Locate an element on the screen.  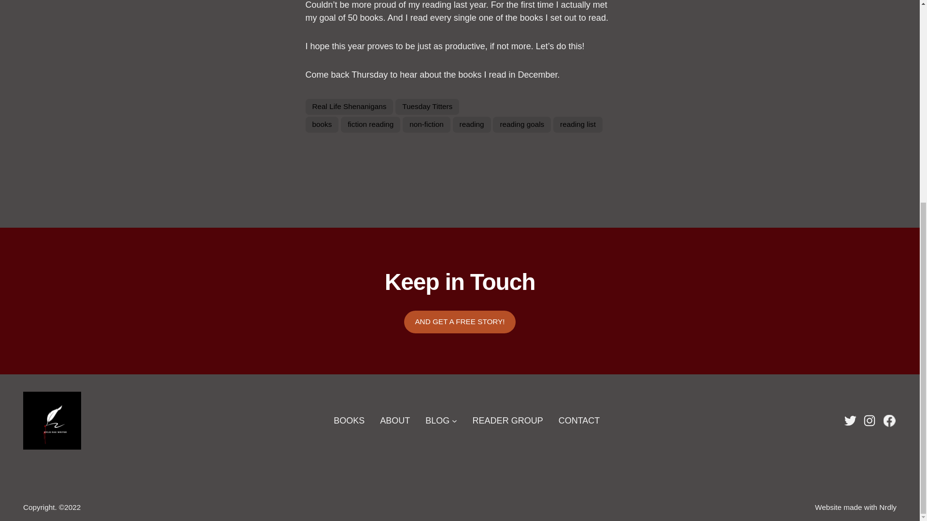
Facebook is located at coordinates (889, 421).